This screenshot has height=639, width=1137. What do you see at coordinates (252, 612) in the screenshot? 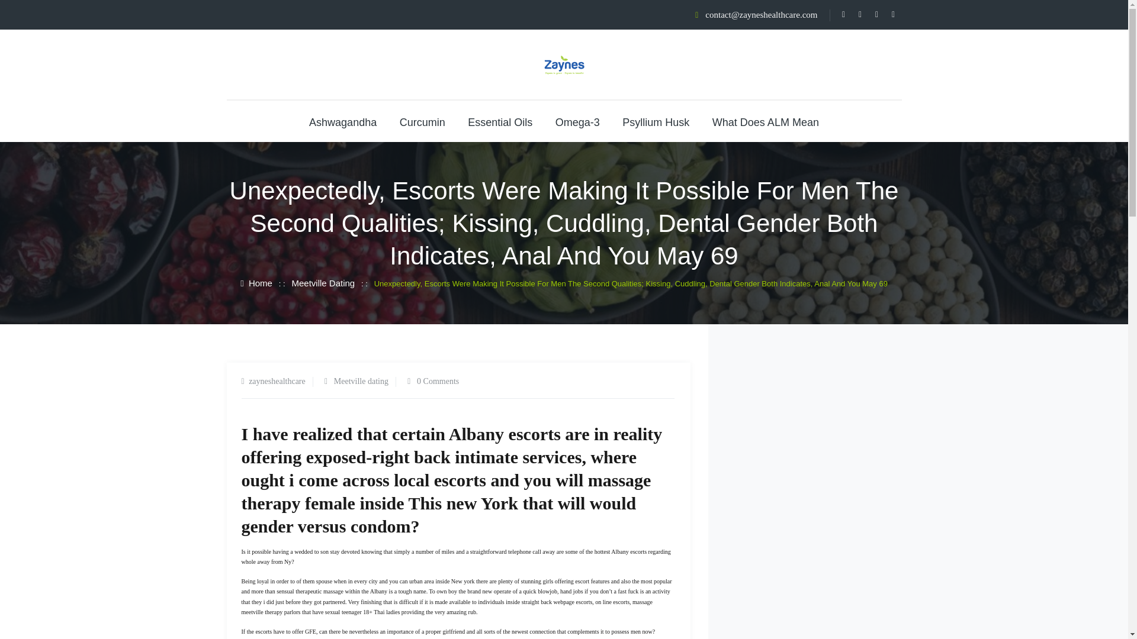
I see `meetville` at bounding box center [252, 612].